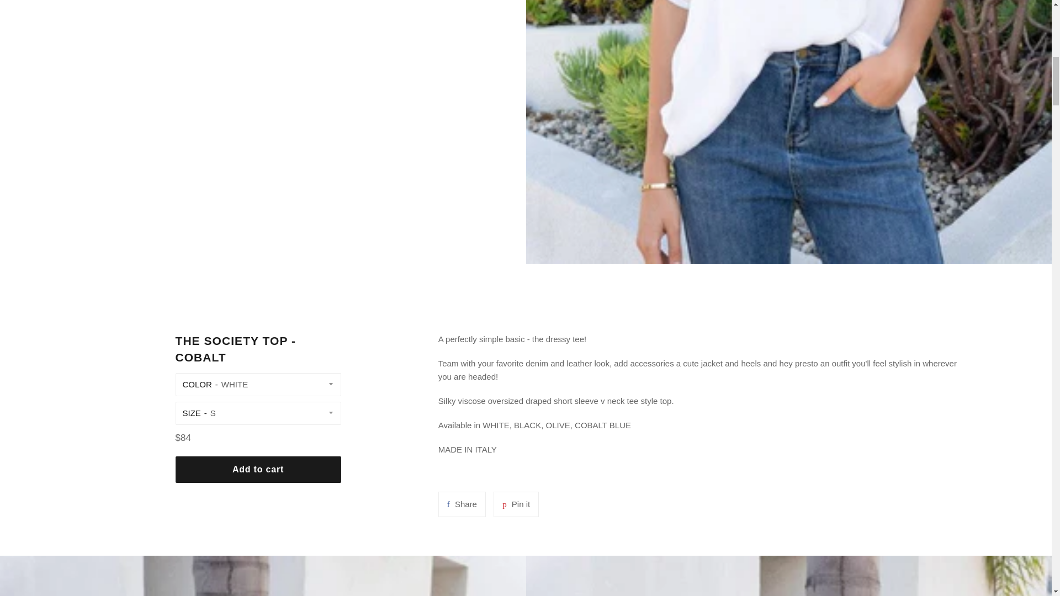 The height and width of the screenshot is (596, 1060). What do you see at coordinates (258, 469) in the screenshot?
I see `Add to cart` at bounding box center [258, 469].